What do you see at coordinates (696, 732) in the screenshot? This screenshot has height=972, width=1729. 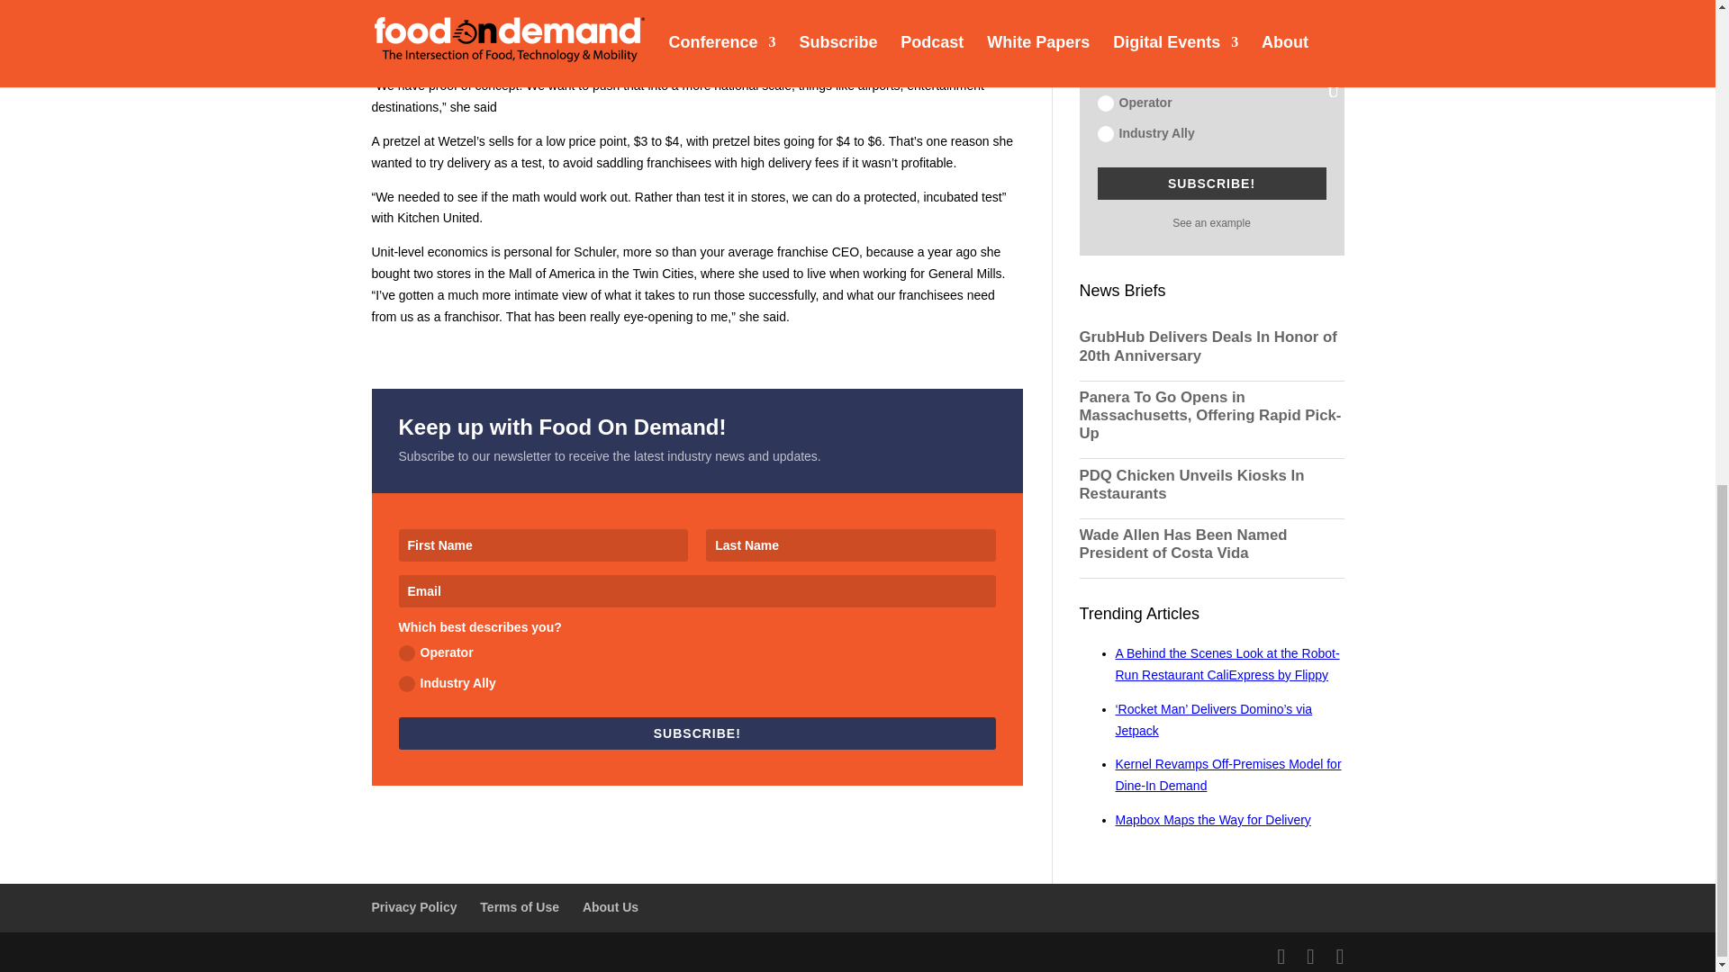 I see `SUBSCRIBE!` at bounding box center [696, 732].